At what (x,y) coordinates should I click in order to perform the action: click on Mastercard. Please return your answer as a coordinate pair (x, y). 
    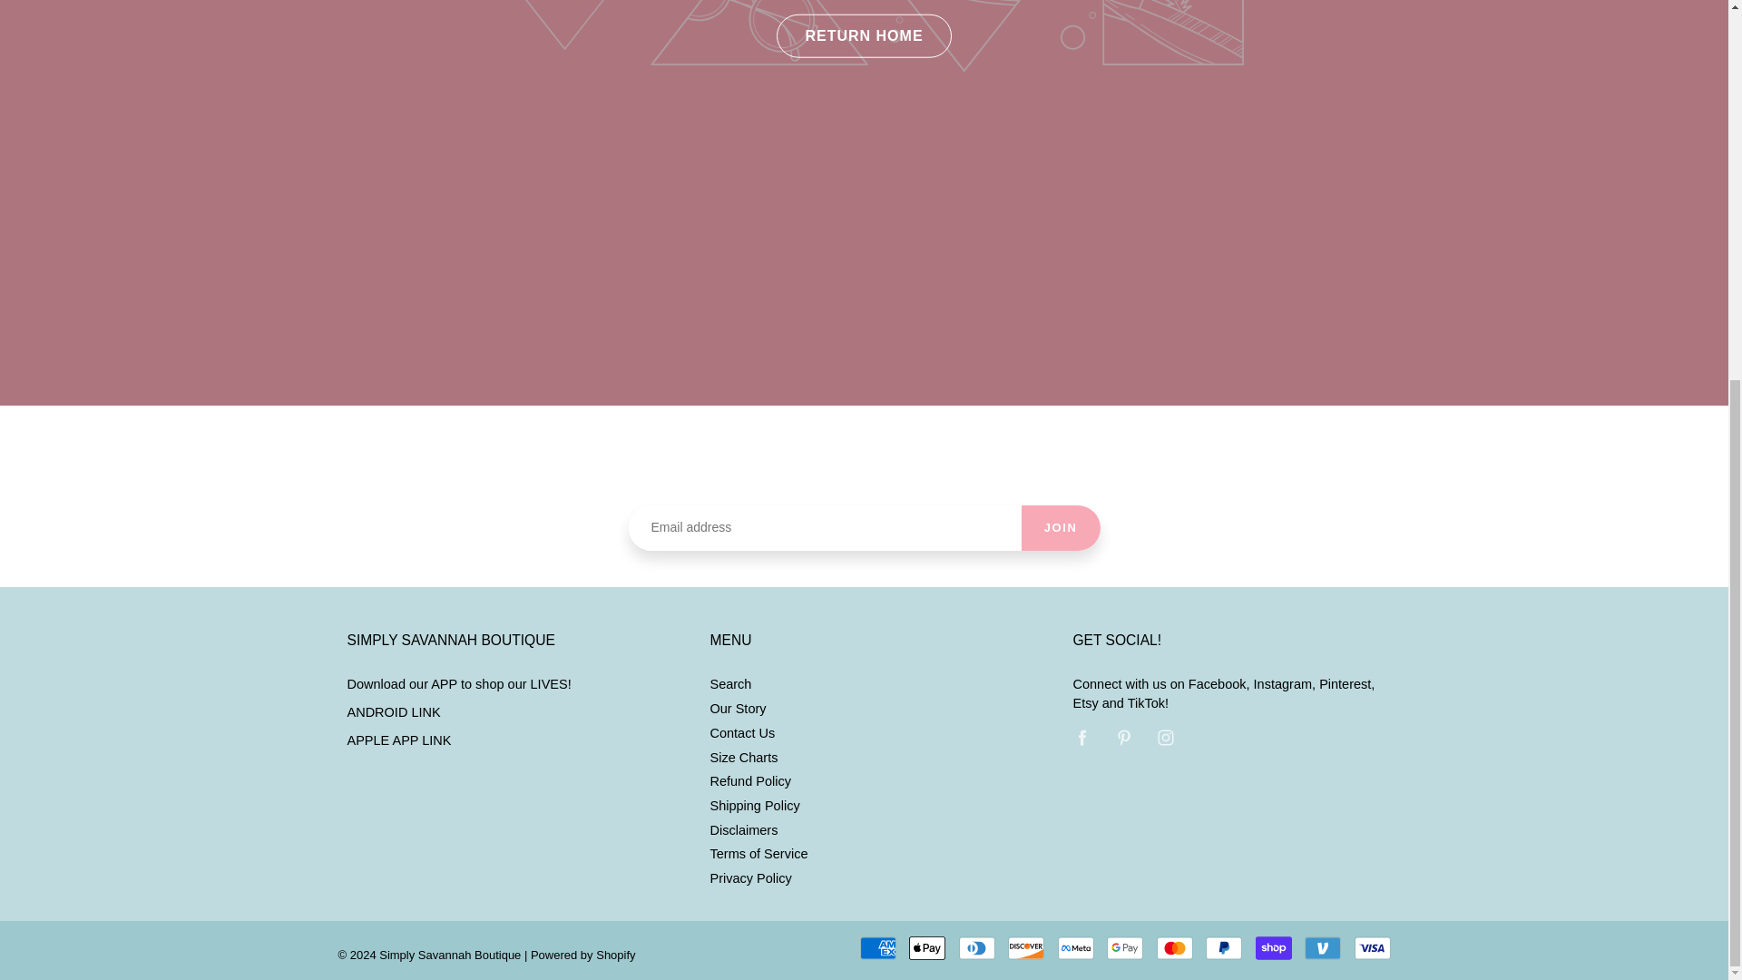
    Looking at the image, I should click on (1174, 947).